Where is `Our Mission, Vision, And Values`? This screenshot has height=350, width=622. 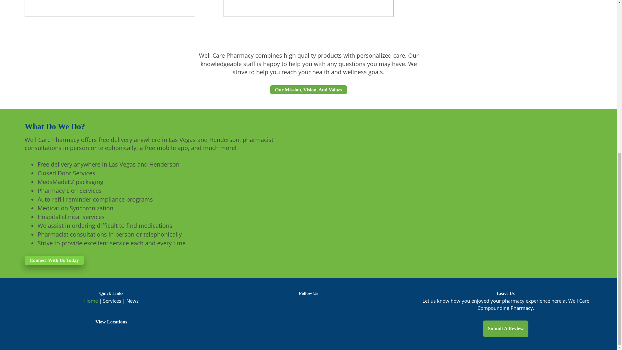
Our Mission, Vision, And Values is located at coordinates (308, 90).